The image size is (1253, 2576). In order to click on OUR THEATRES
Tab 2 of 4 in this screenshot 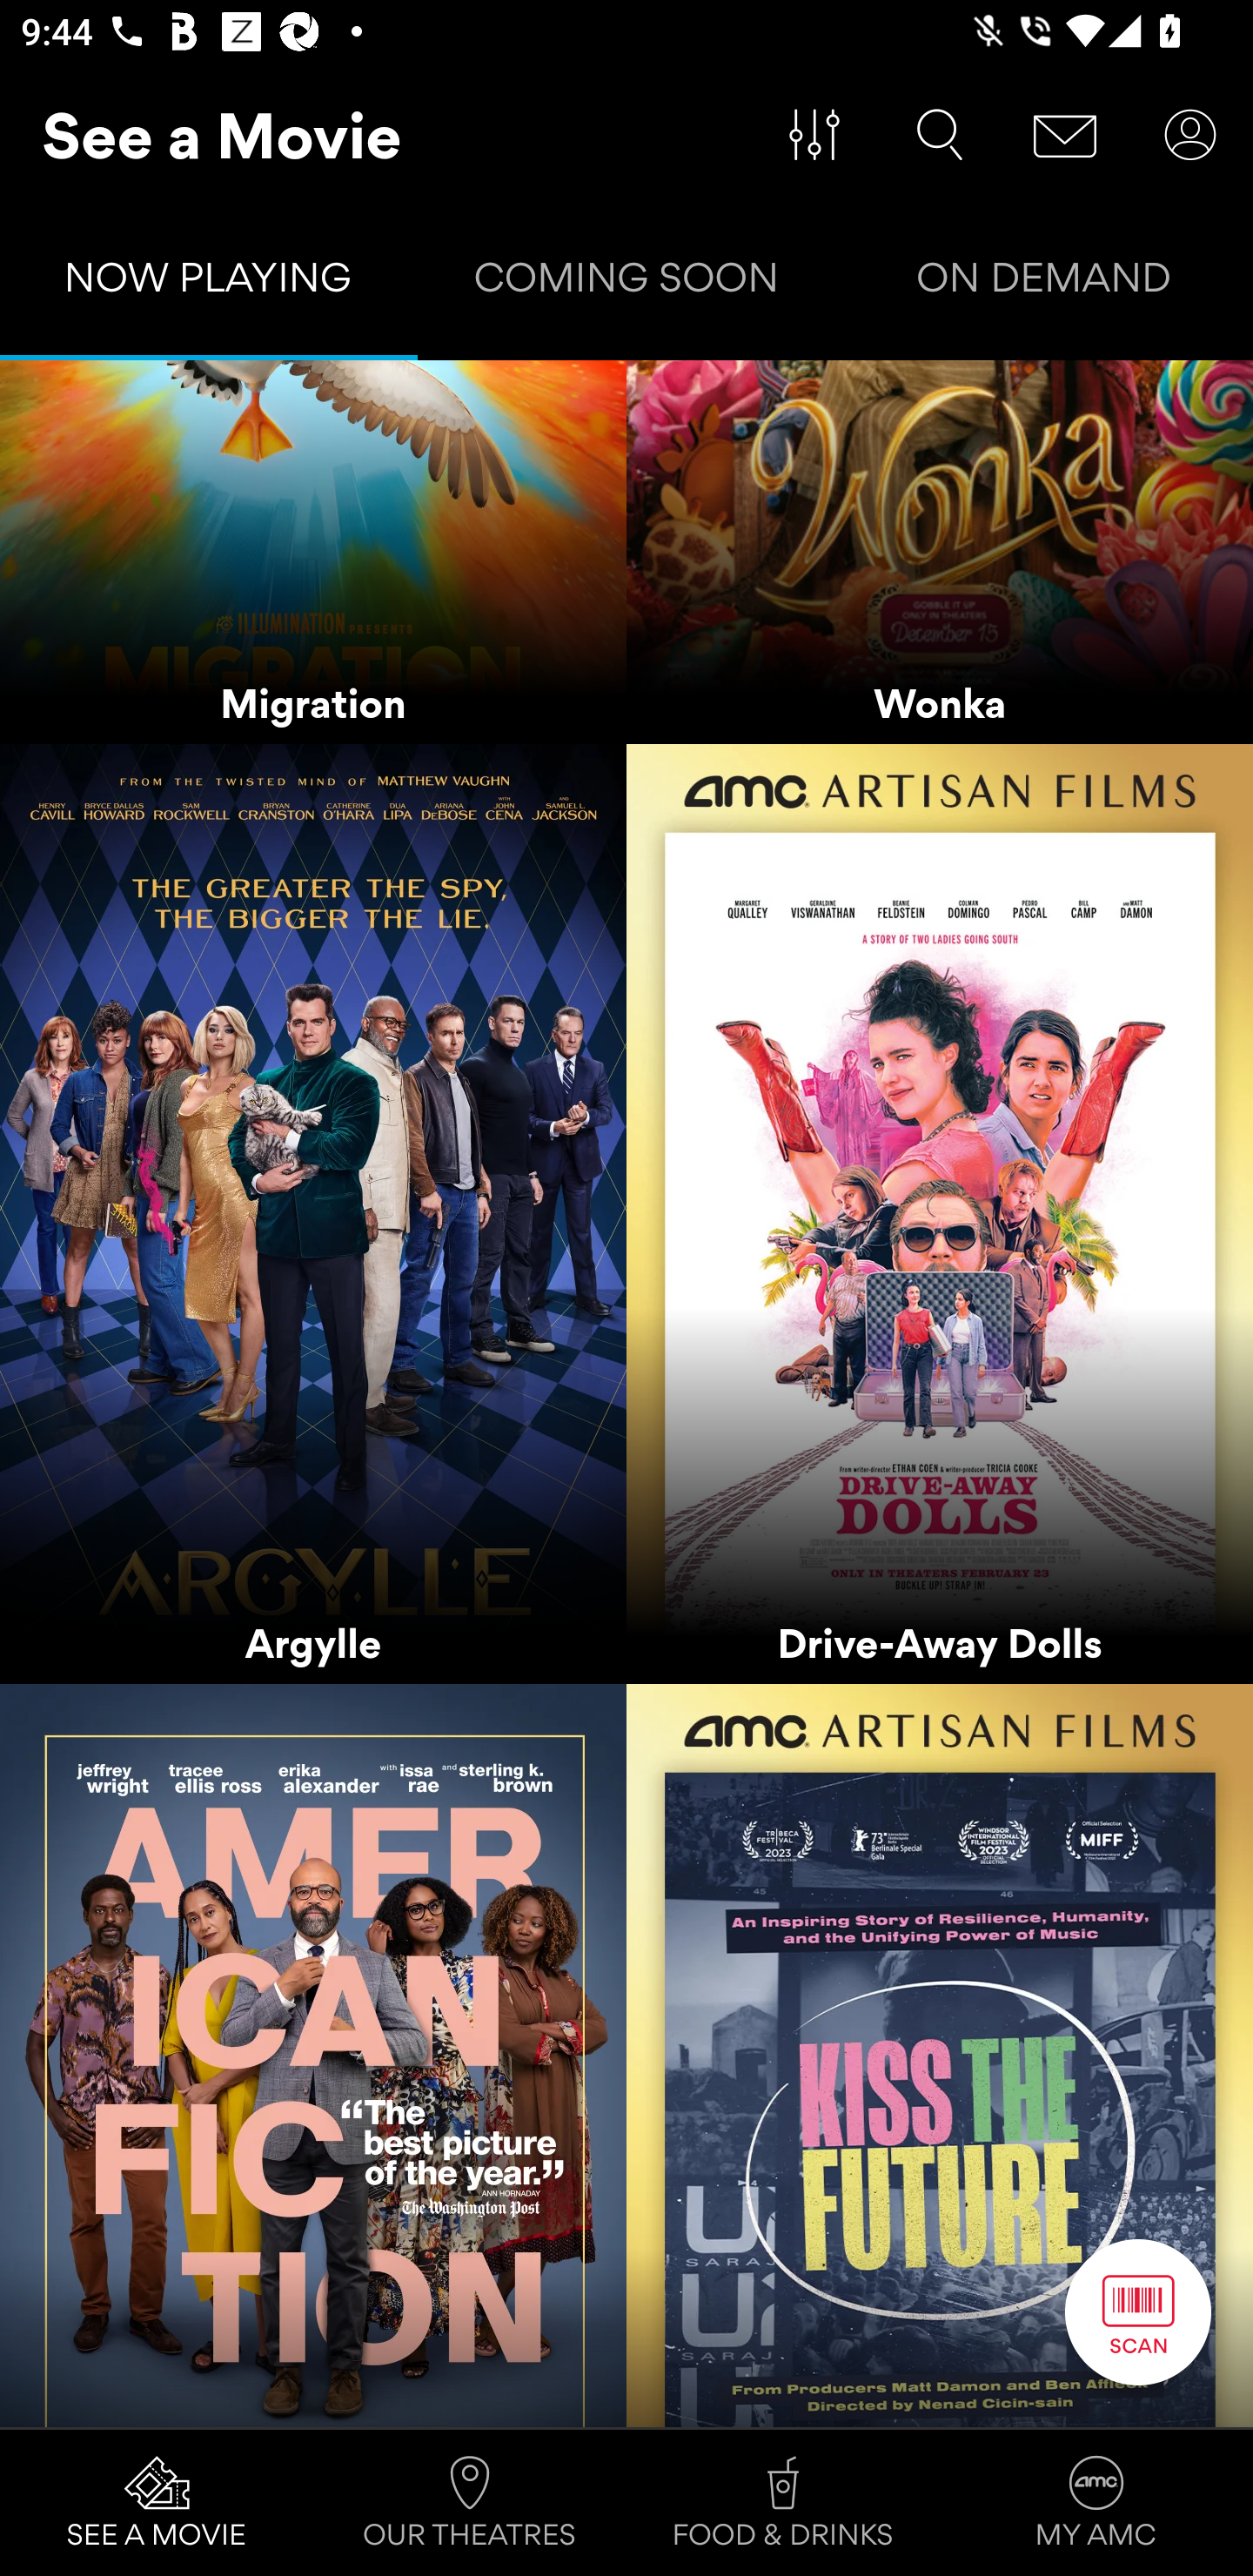, I will do `click(470, 2503)`.